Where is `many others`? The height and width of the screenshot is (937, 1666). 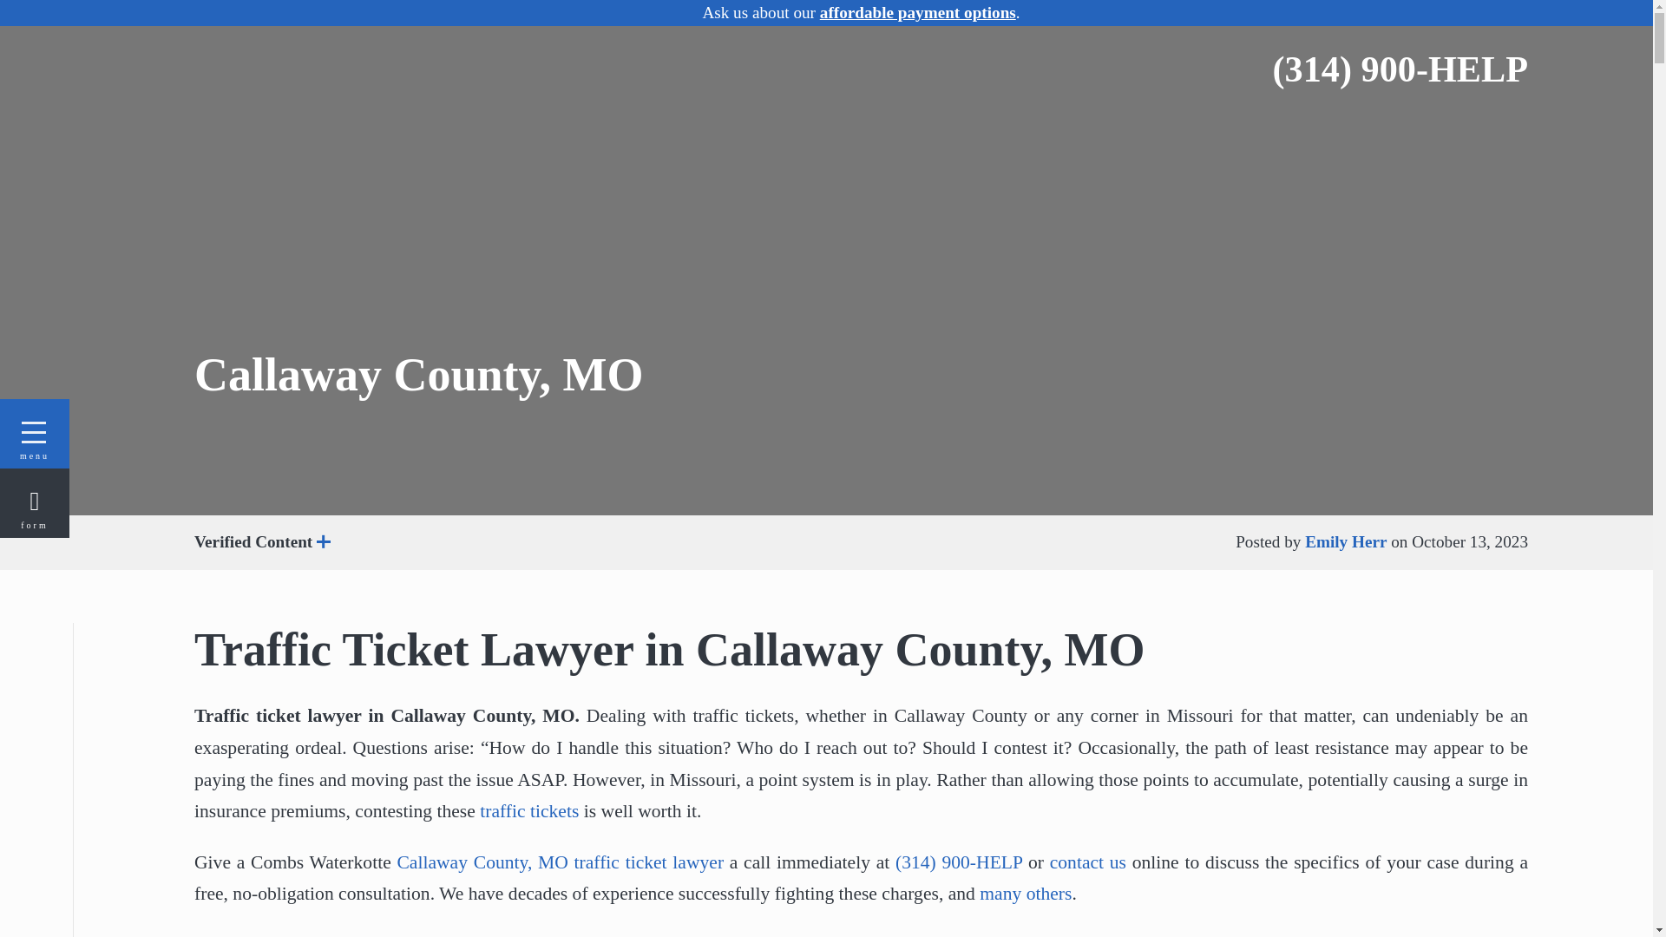 many others is located at coordinates (1025, 894).